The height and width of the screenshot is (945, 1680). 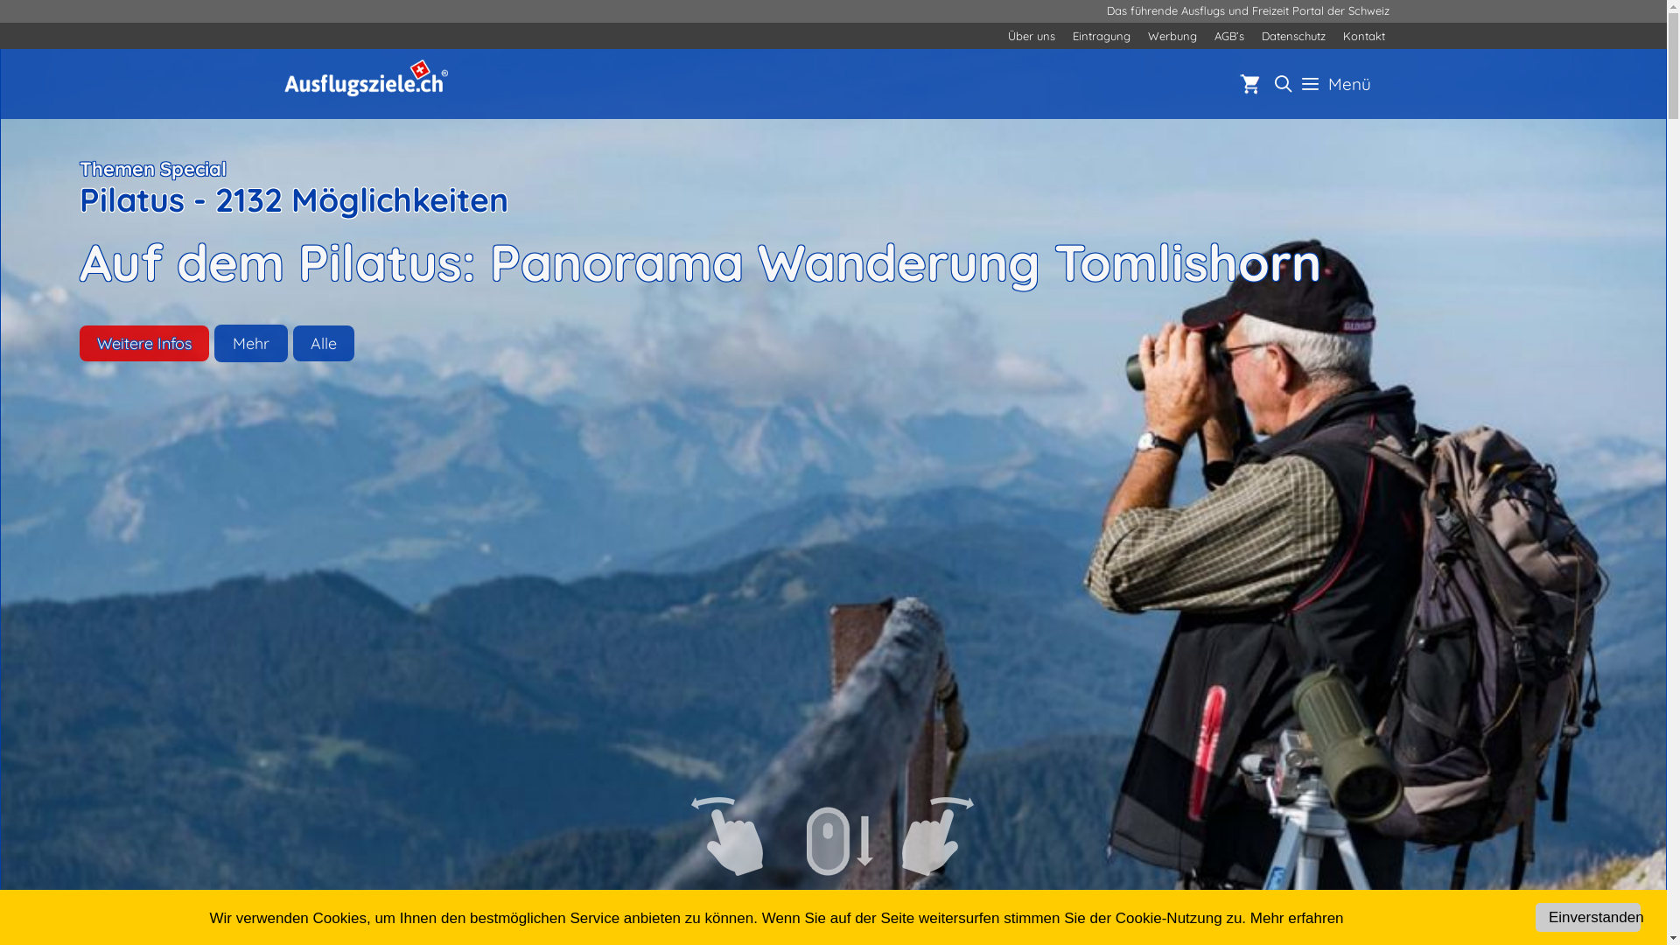 What do you see at coordinates (1102, 36) in the screenshot?
I see `Eintragung` at bounding box center [1102, 36].